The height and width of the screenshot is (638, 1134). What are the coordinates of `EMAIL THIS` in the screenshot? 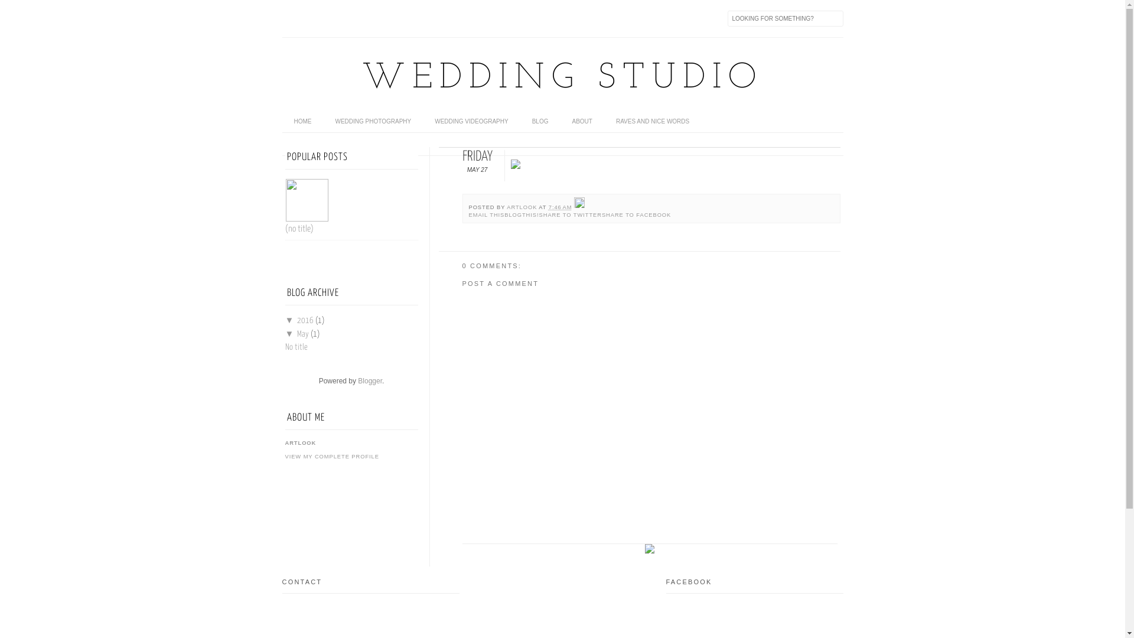 It's located at (487, 215).